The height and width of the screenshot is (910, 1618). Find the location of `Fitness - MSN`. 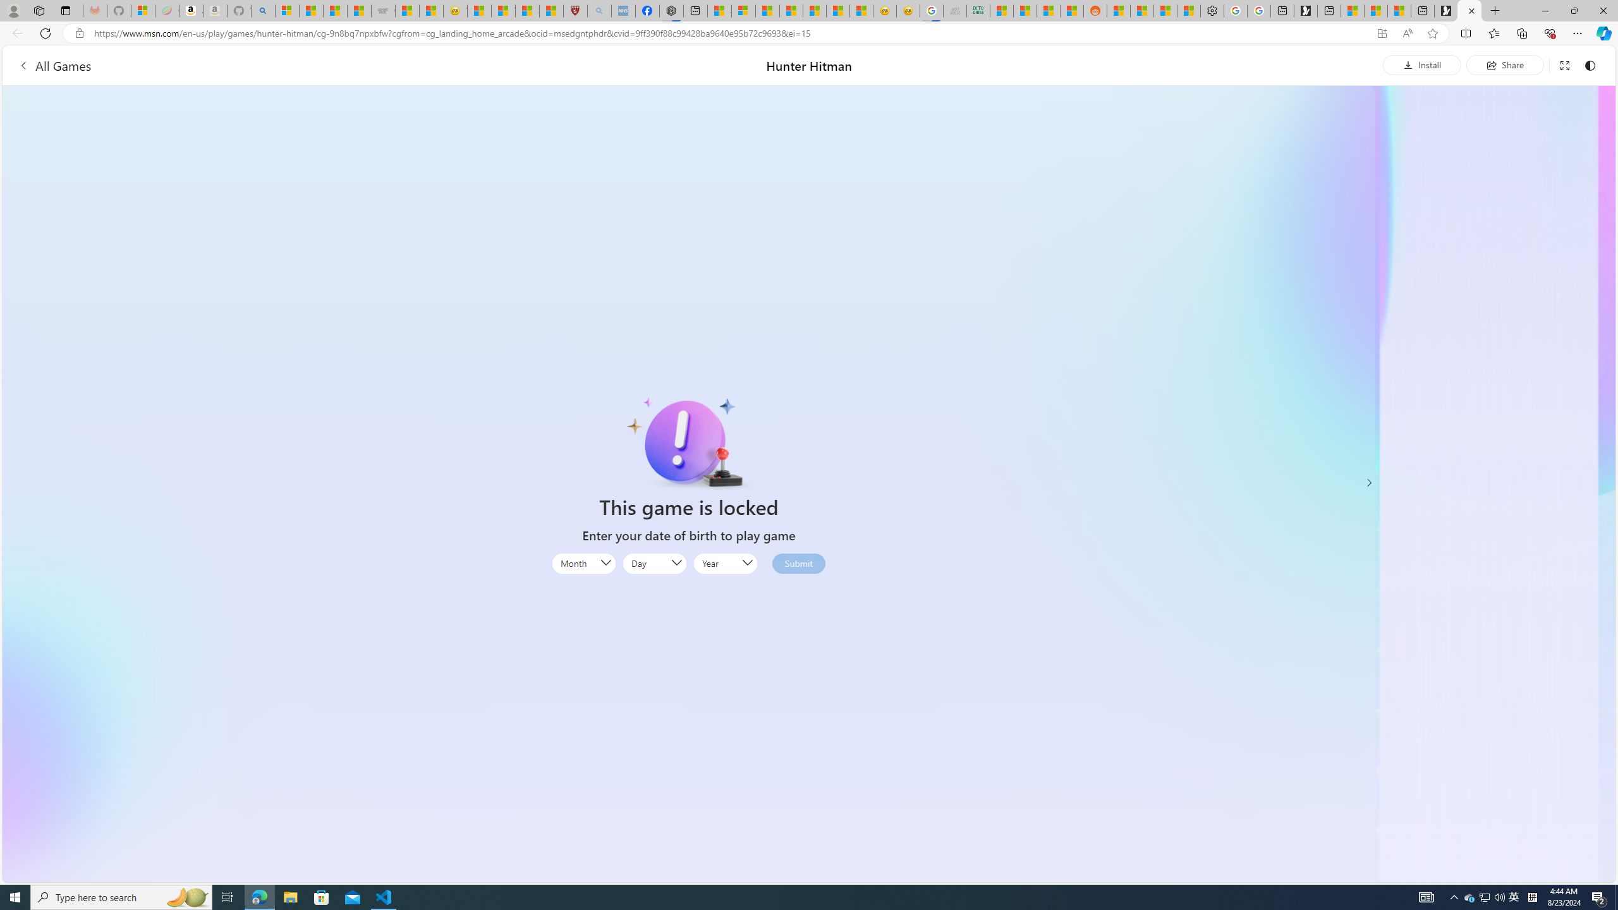

Fitness - MSN is located at coordinates (814, 11).